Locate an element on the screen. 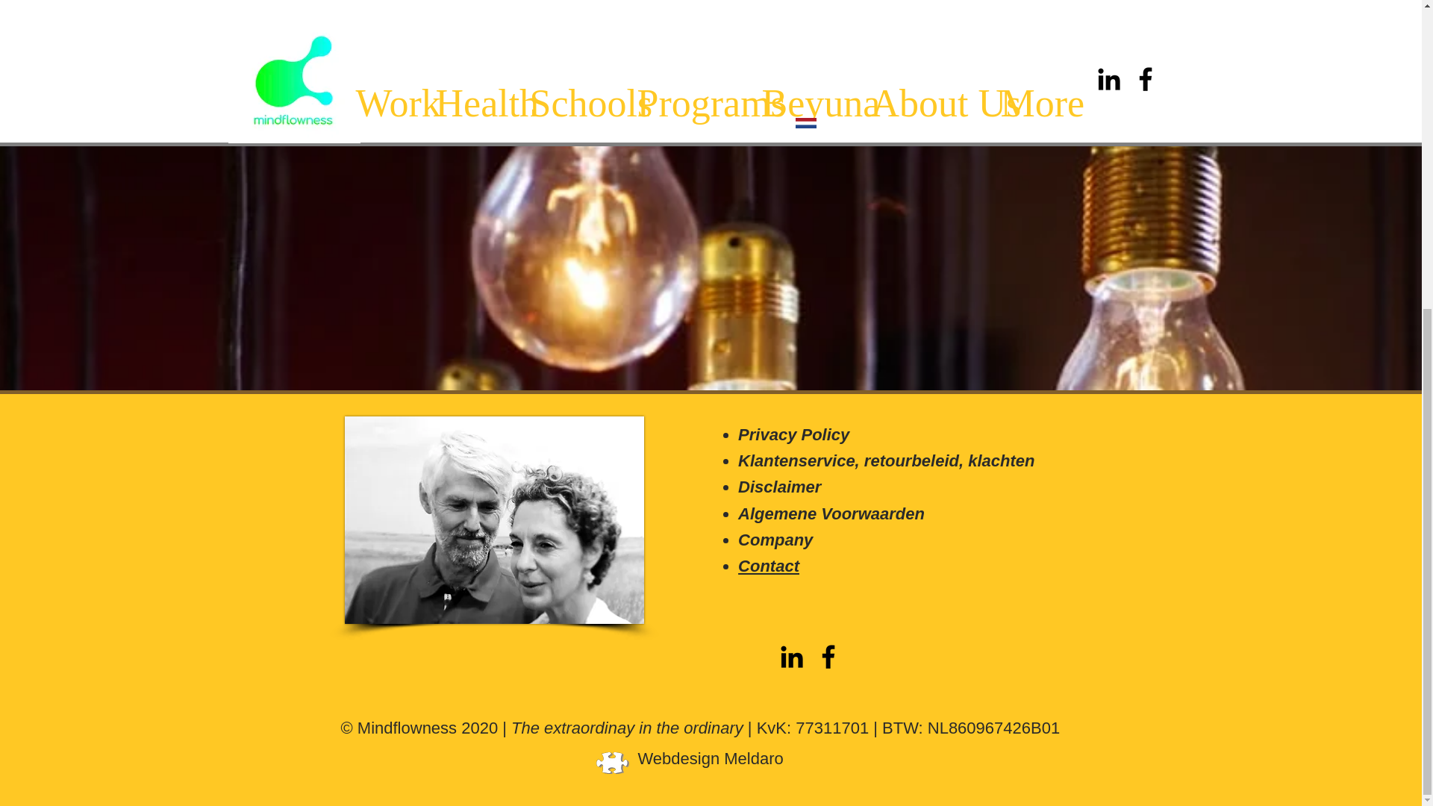 This screenshot has width=1433, height=806. Company is located at coordinates (775, 539).